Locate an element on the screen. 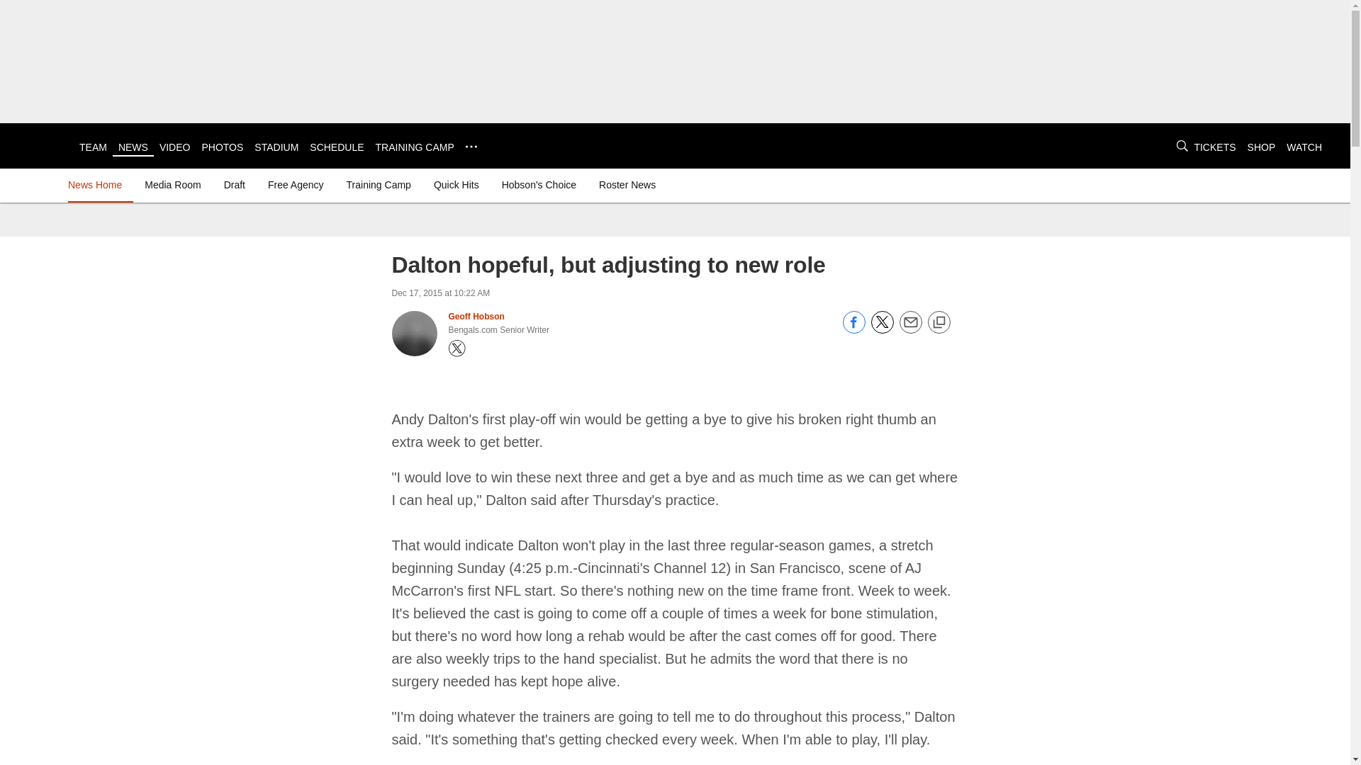  PHOTOS is located at coordinates (223, 147).